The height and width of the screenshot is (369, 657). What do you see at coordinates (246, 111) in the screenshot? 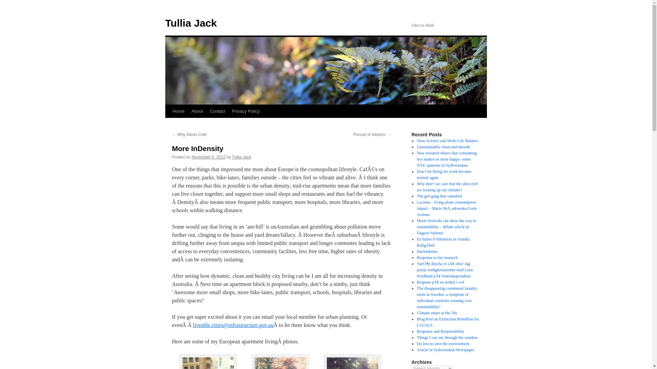
I see `Privacy Policy` at bounding box center [246, 111].